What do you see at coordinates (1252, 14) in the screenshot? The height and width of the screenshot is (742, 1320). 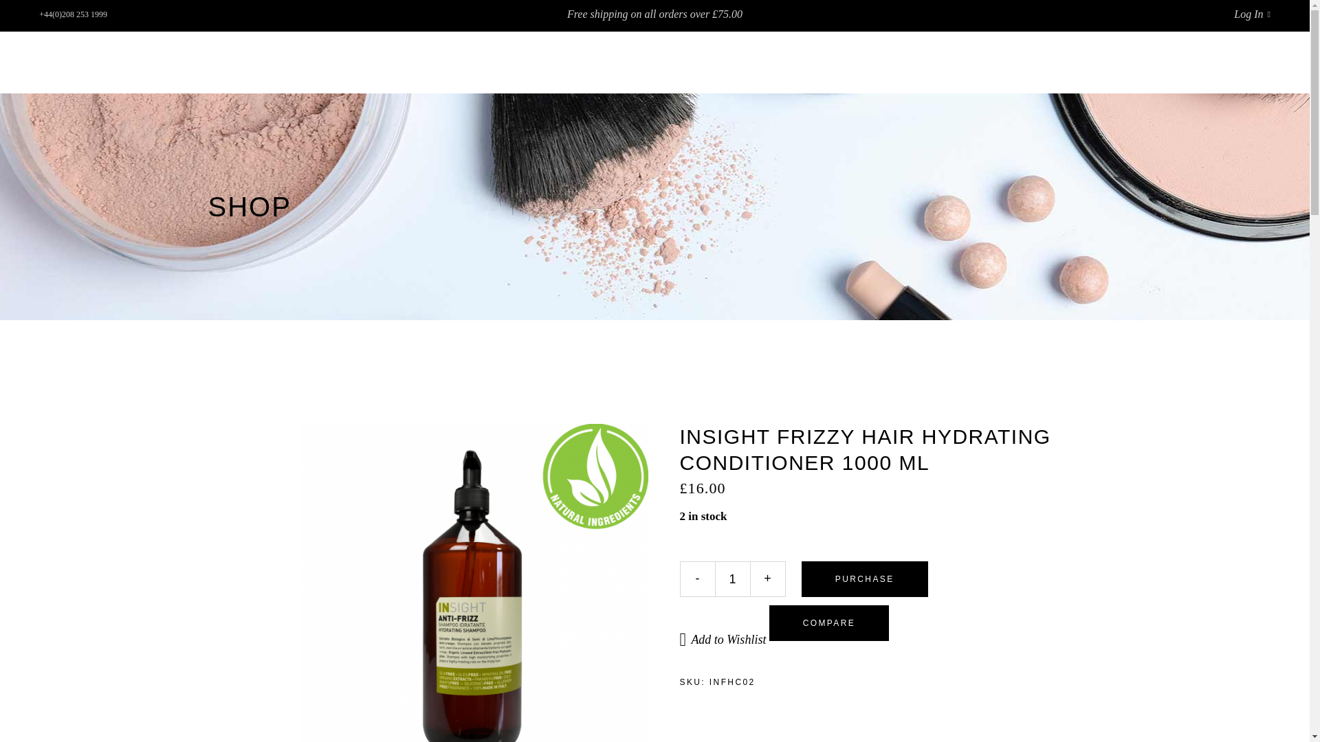 I see `Log In` at bounding box center [1252, 14].